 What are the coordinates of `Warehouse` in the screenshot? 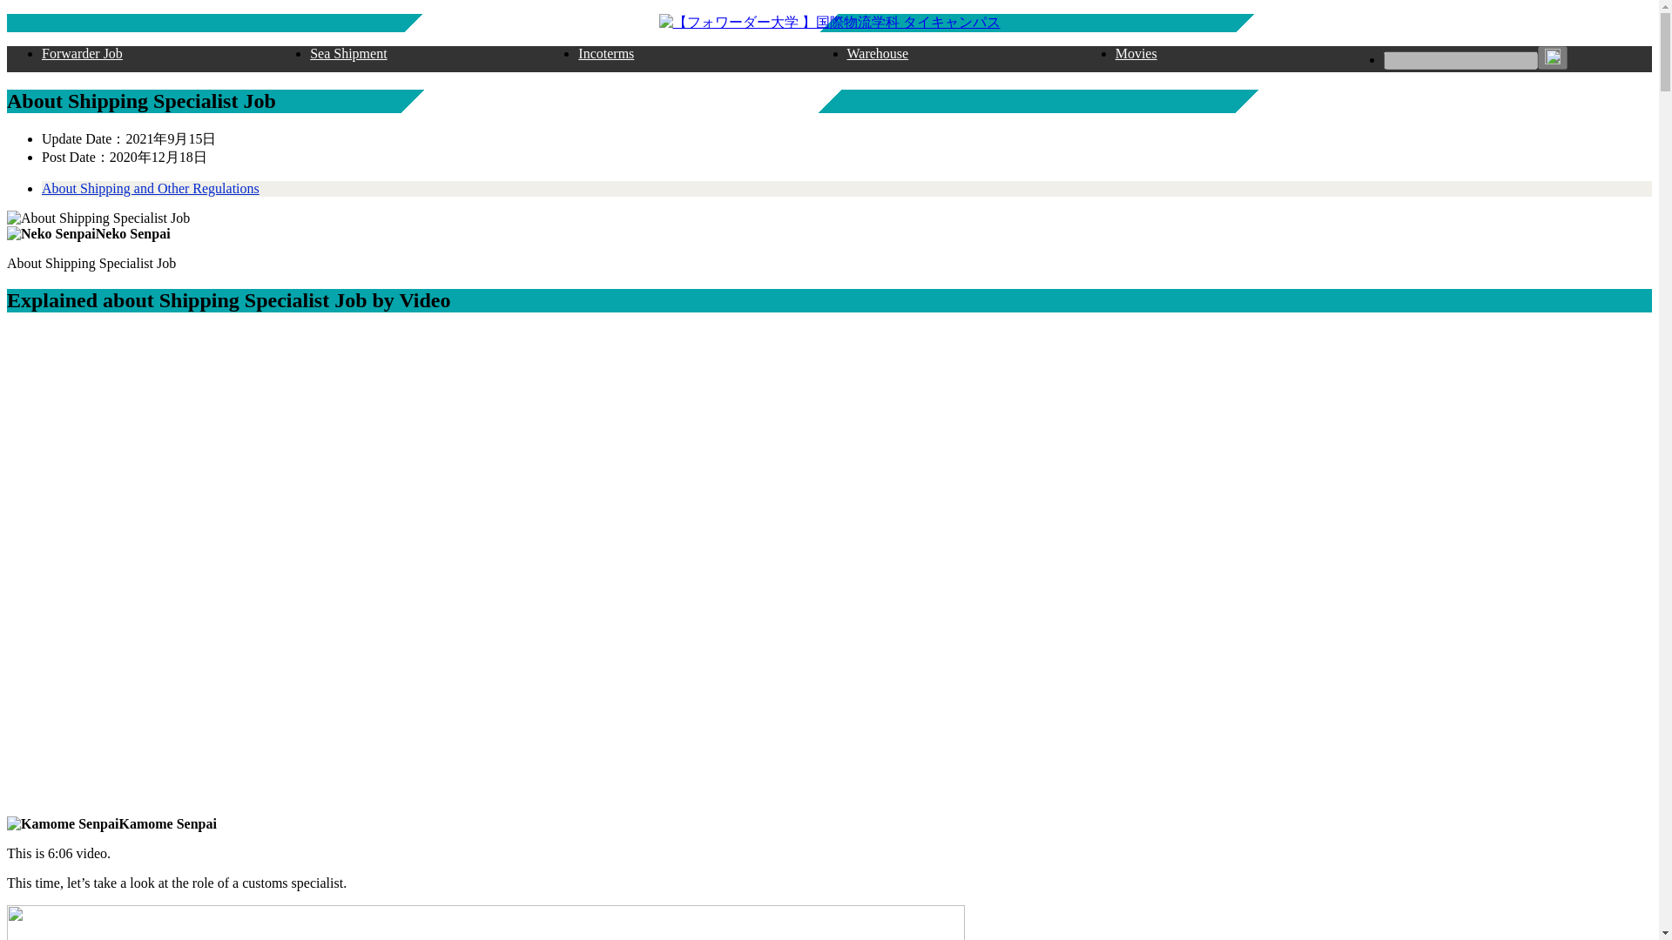 It's located at (878, 54).